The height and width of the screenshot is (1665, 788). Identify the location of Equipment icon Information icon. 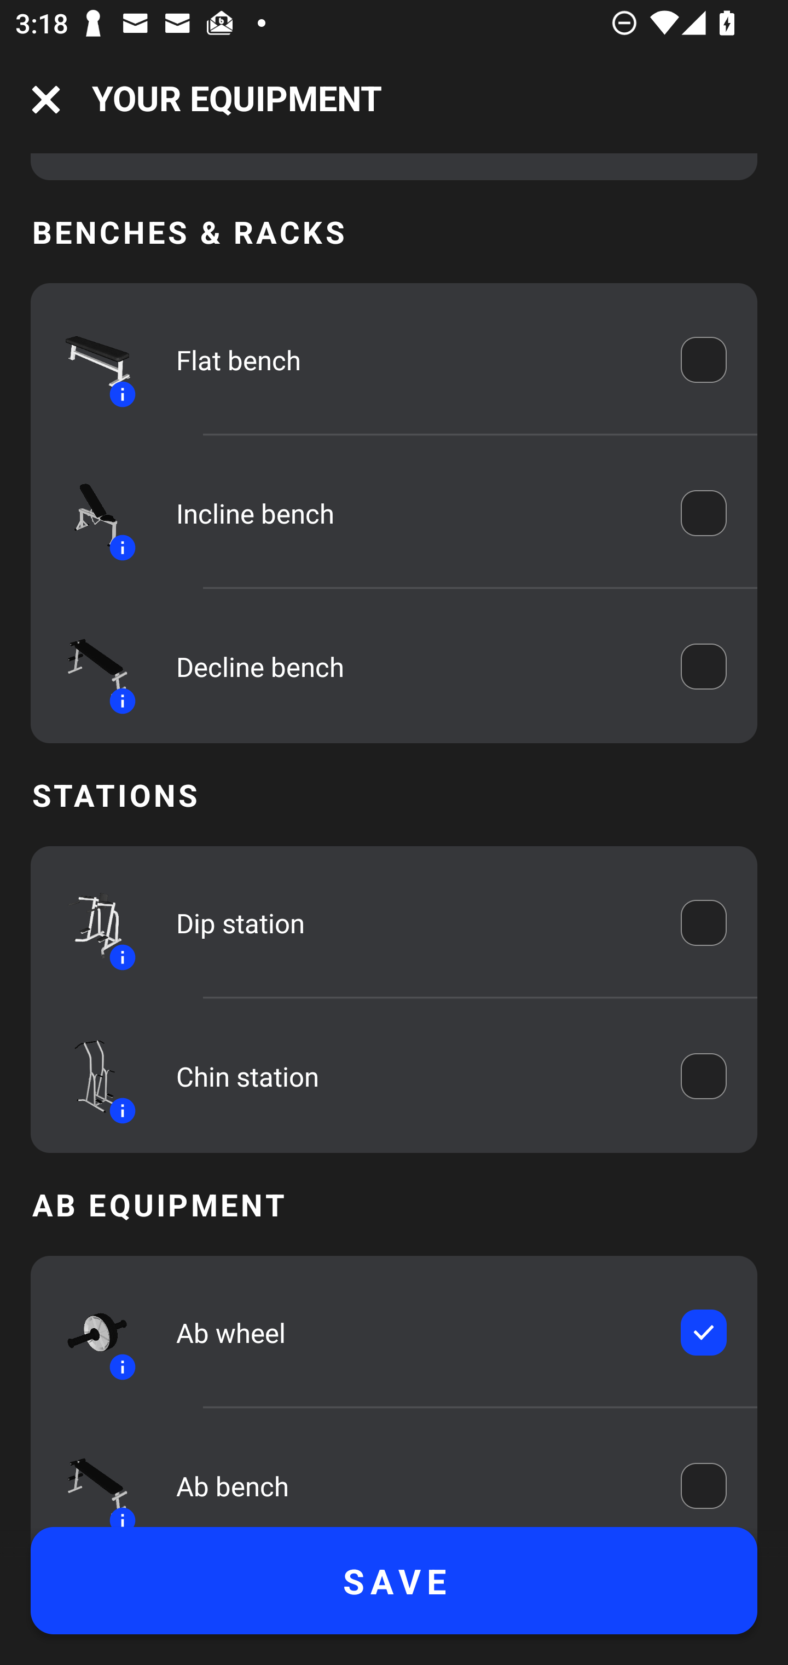
(88, 360).